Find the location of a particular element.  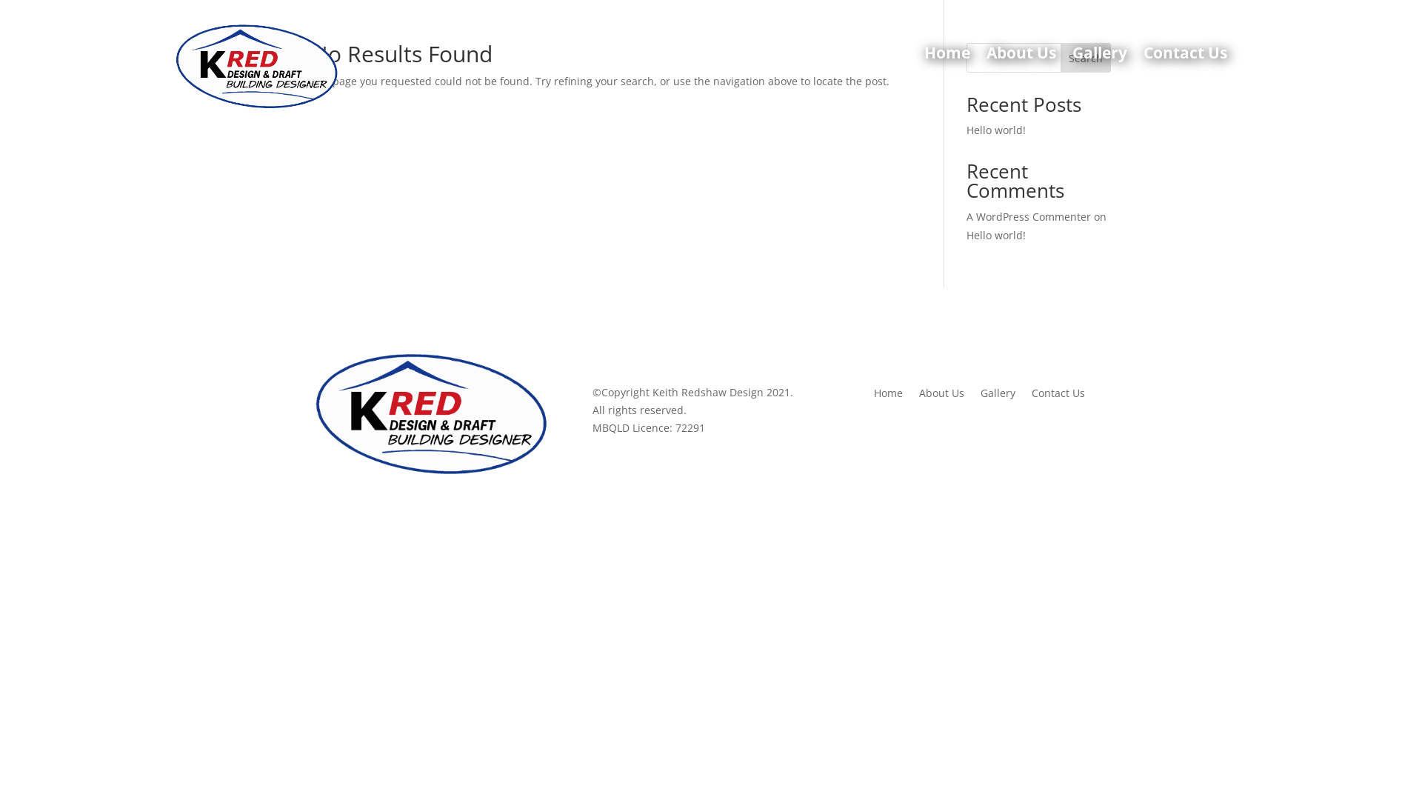

Contact Us is located at coordinates (1058, 390).